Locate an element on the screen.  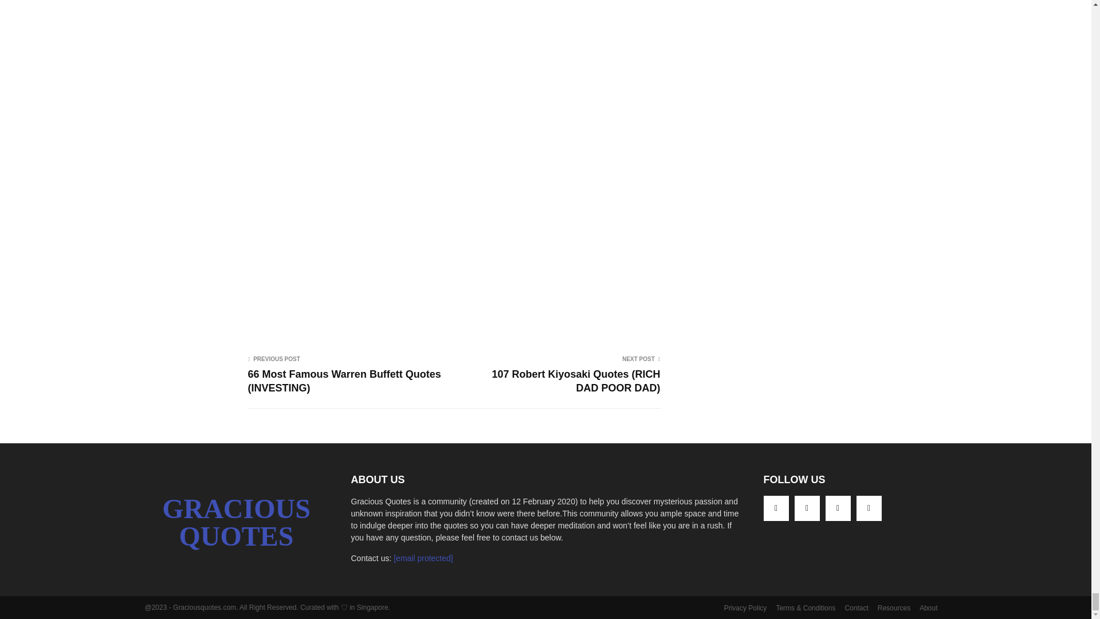
Rss is located at coordinates (868, 508).